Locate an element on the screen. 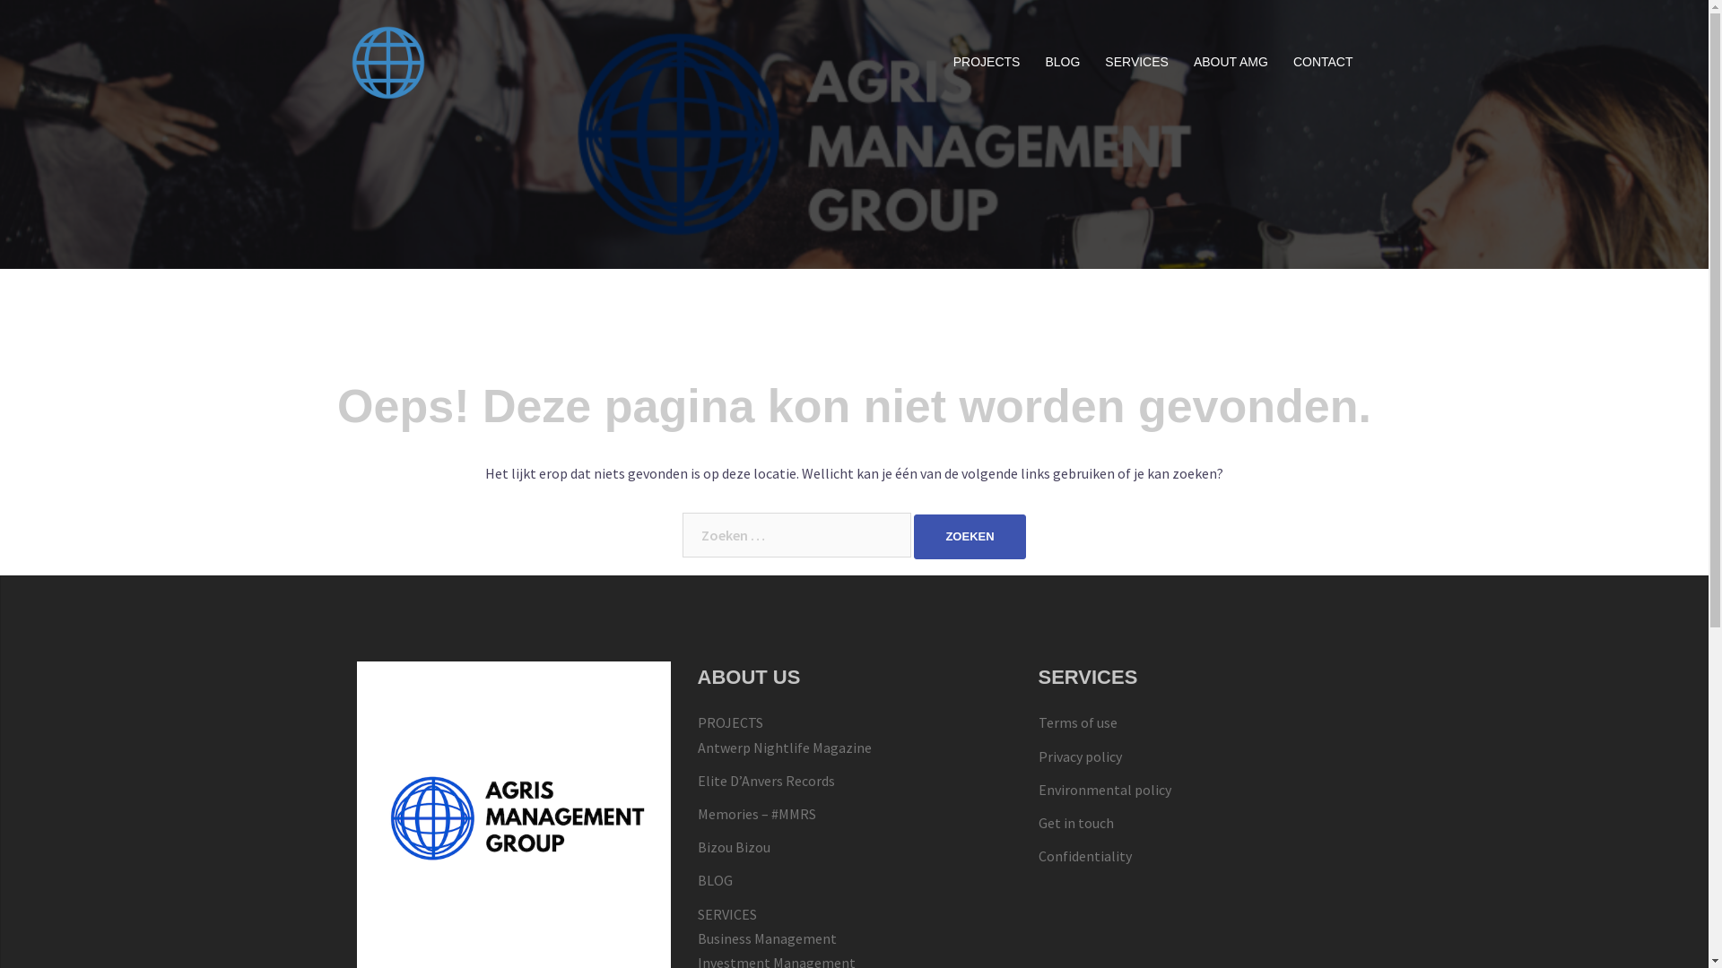 This screenshot has height=968, width=1722. Get in touch is located at coordinates (1076, 823).